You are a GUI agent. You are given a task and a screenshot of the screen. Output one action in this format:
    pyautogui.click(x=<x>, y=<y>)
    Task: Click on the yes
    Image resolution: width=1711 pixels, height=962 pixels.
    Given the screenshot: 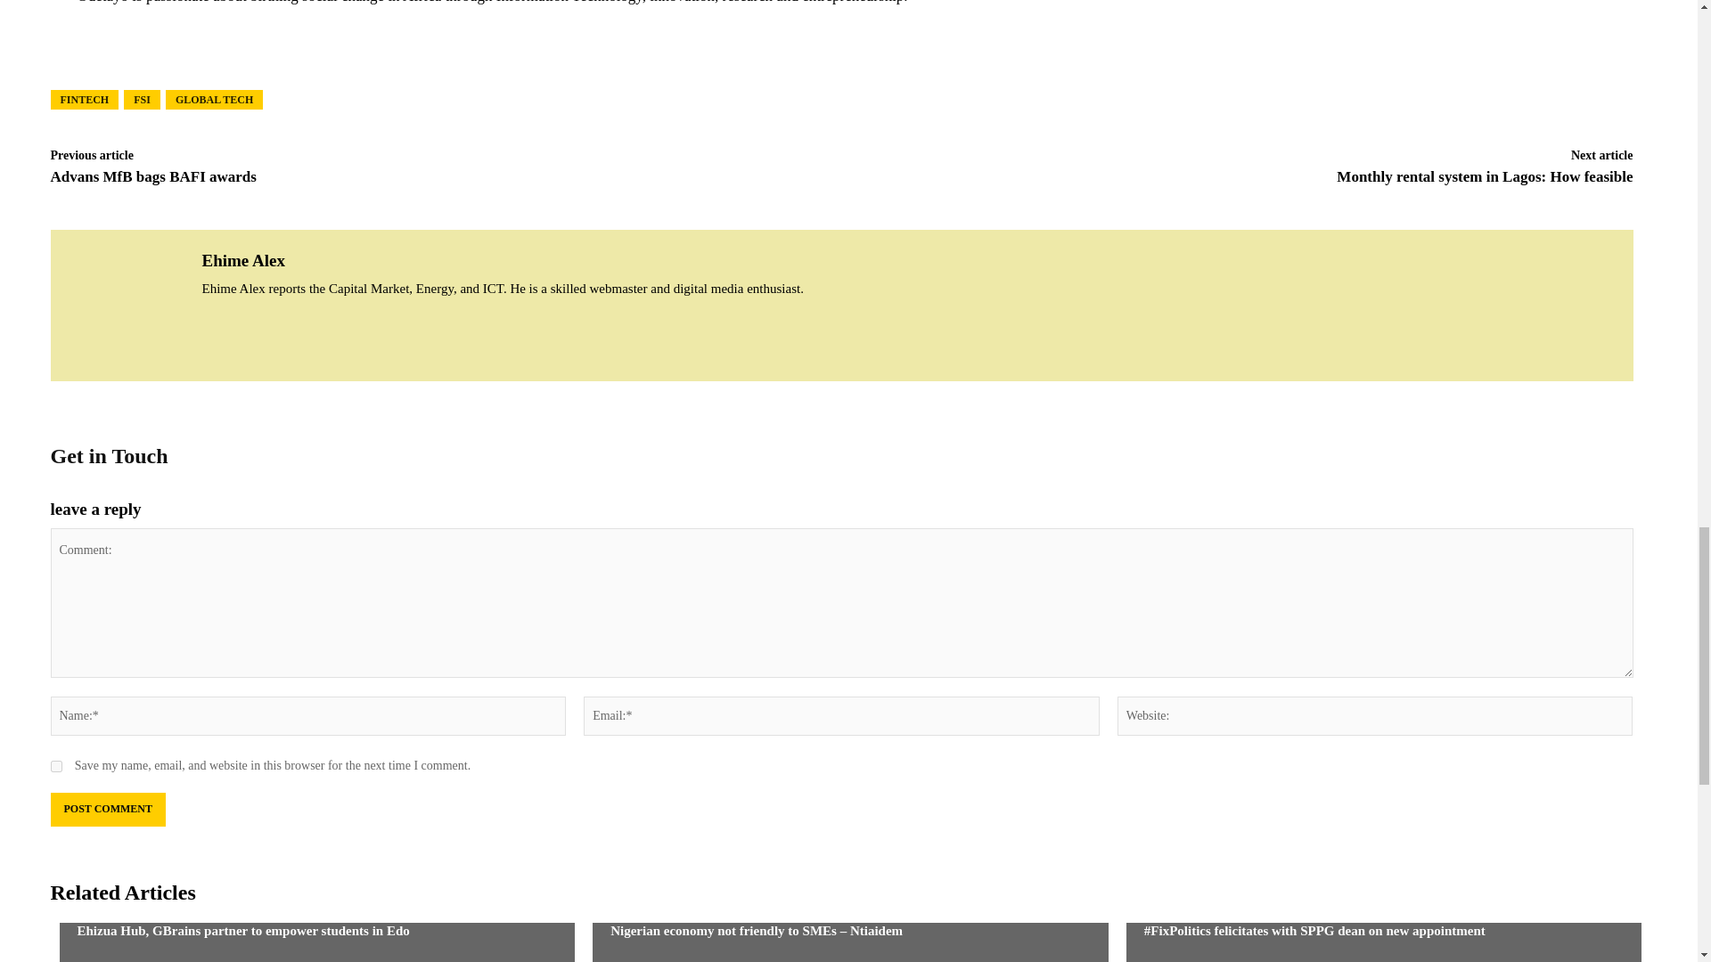 What is the action you would take?
    pyautogui.click(x=55, y=766)
    